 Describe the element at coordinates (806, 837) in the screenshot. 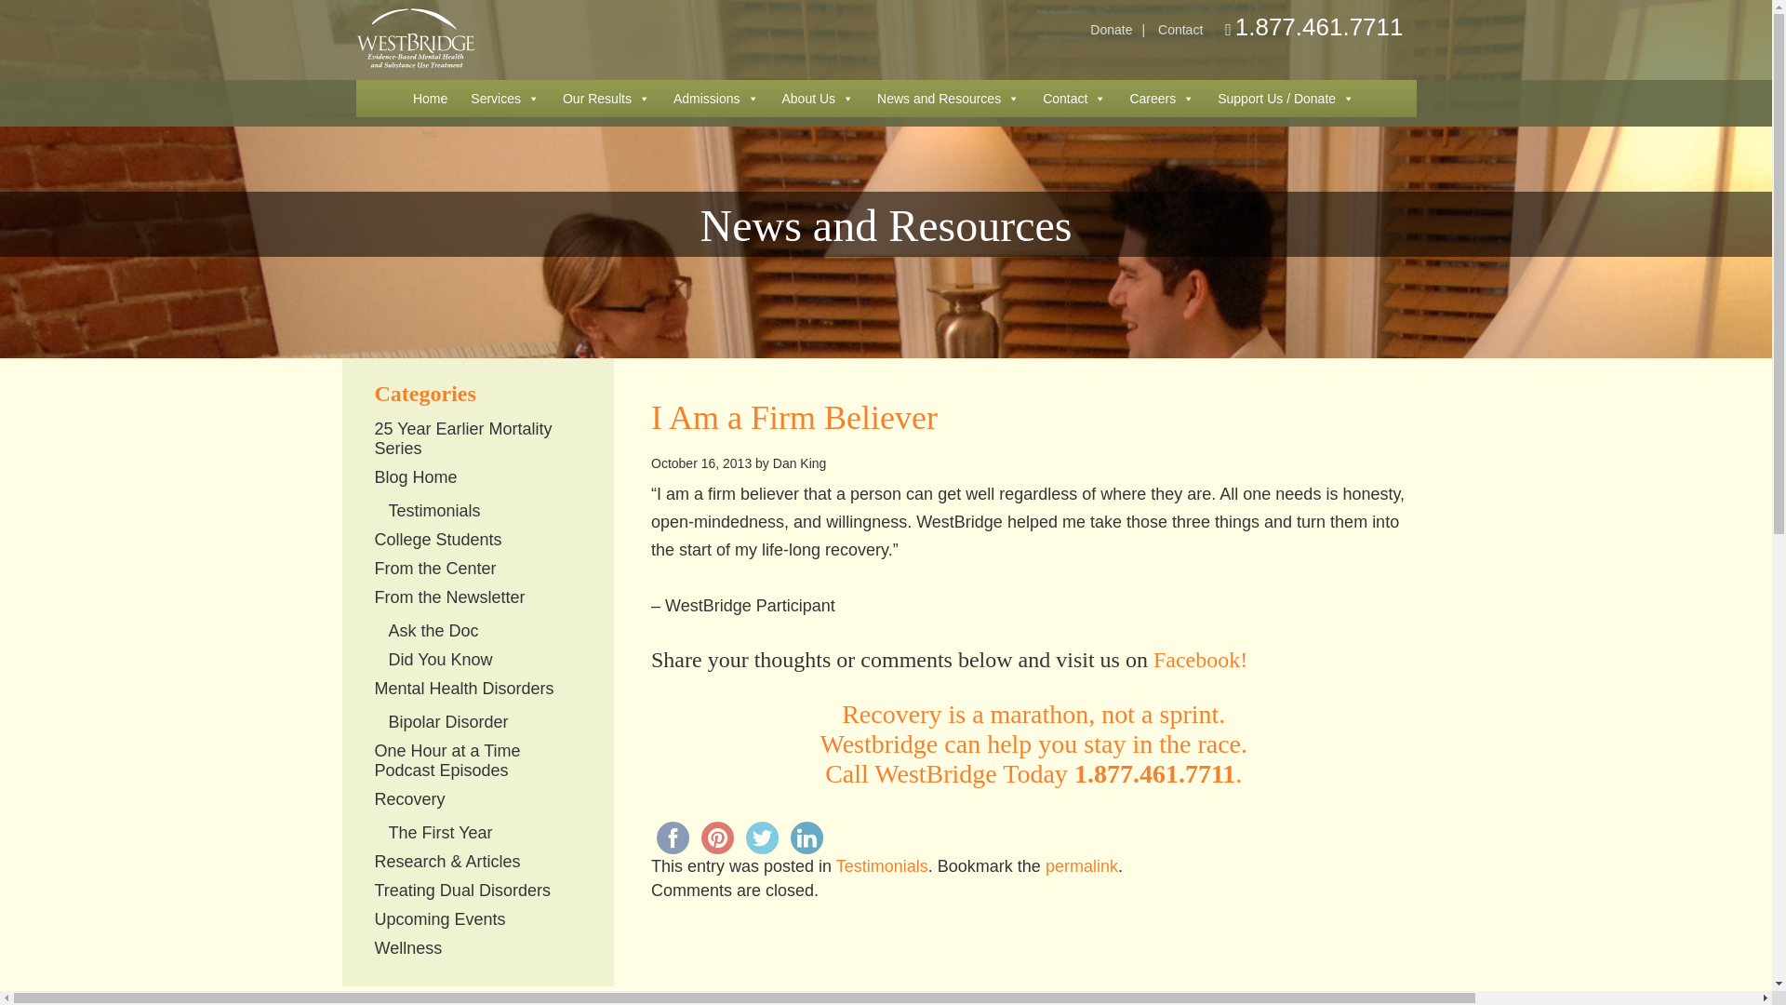

I see `linkedin` at that location.